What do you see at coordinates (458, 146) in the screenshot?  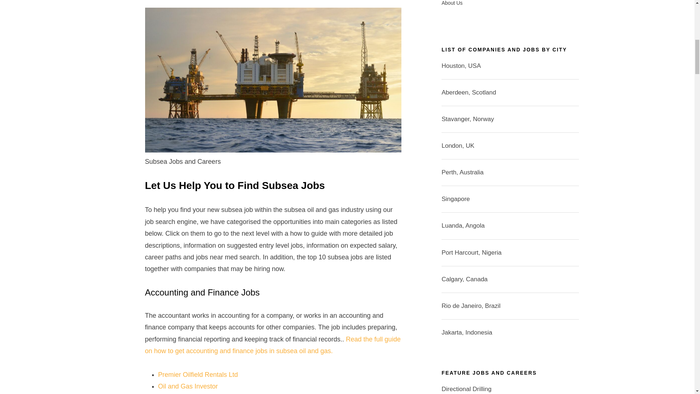 I see `London, UK` at bounding box center [458, 146].